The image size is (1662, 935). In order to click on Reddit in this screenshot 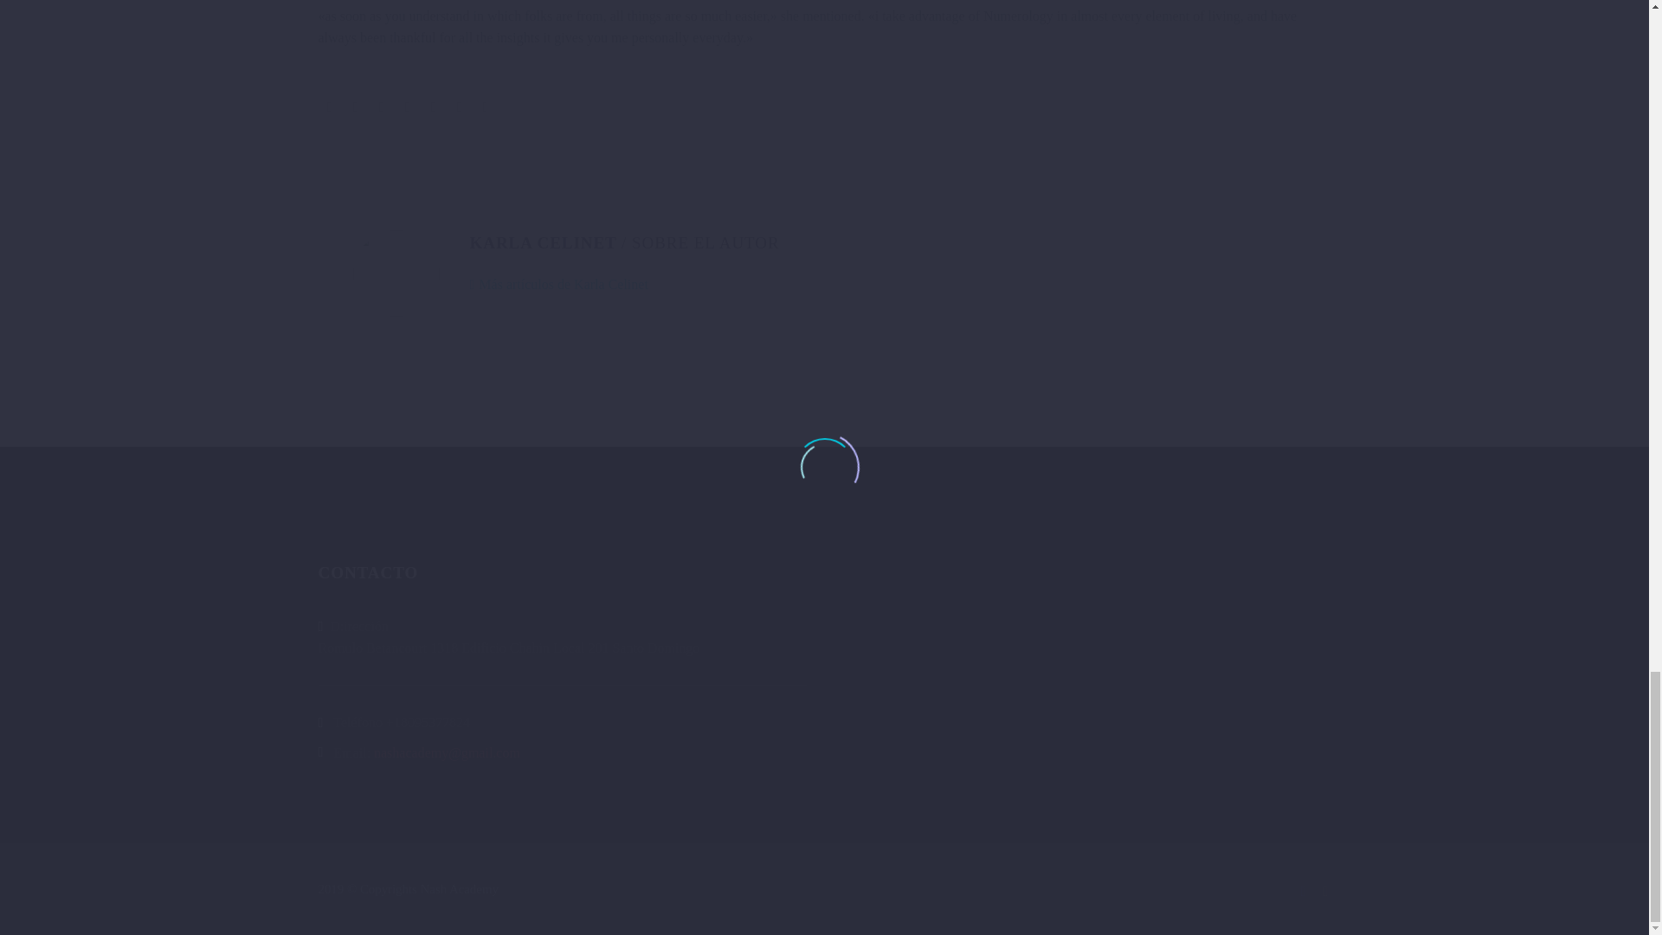, I will do `click(485, 106)`.